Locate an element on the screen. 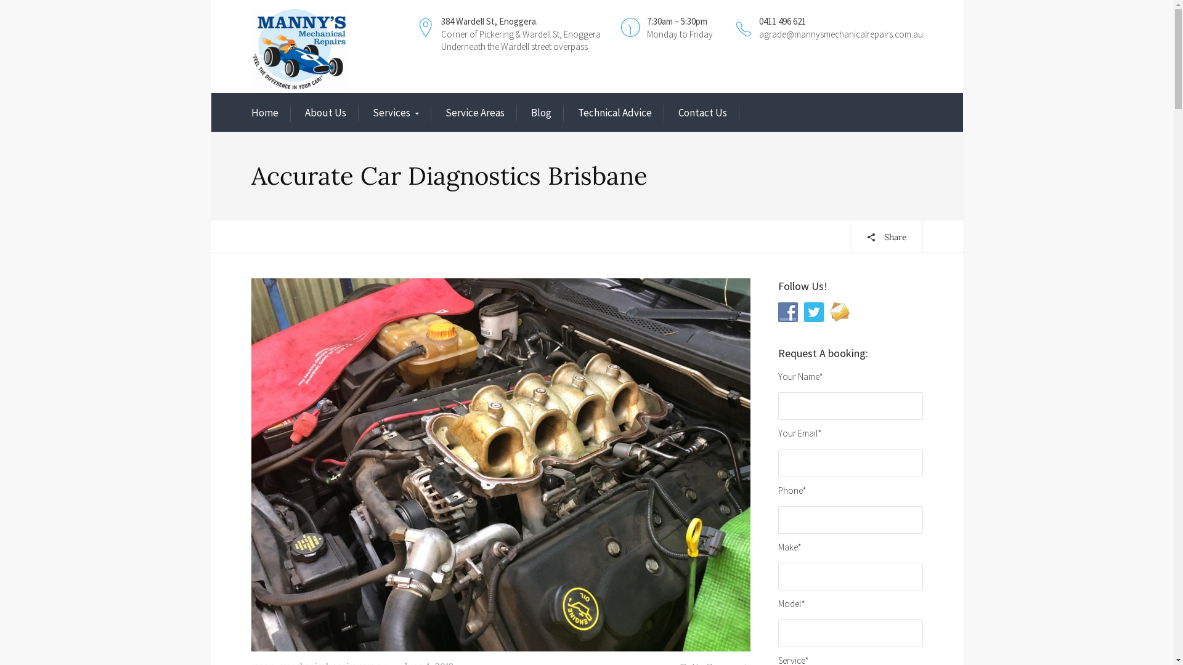  Follow Us on Facebook is located at coordinates (787, 312).